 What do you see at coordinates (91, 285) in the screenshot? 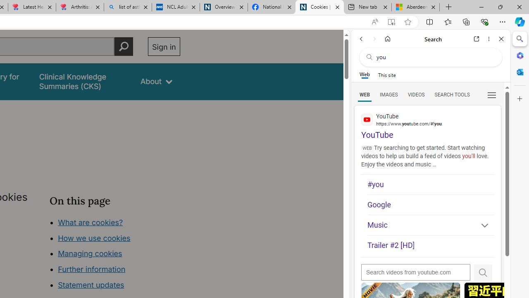
I see `Statement updates` at bounding box center [91, 285].